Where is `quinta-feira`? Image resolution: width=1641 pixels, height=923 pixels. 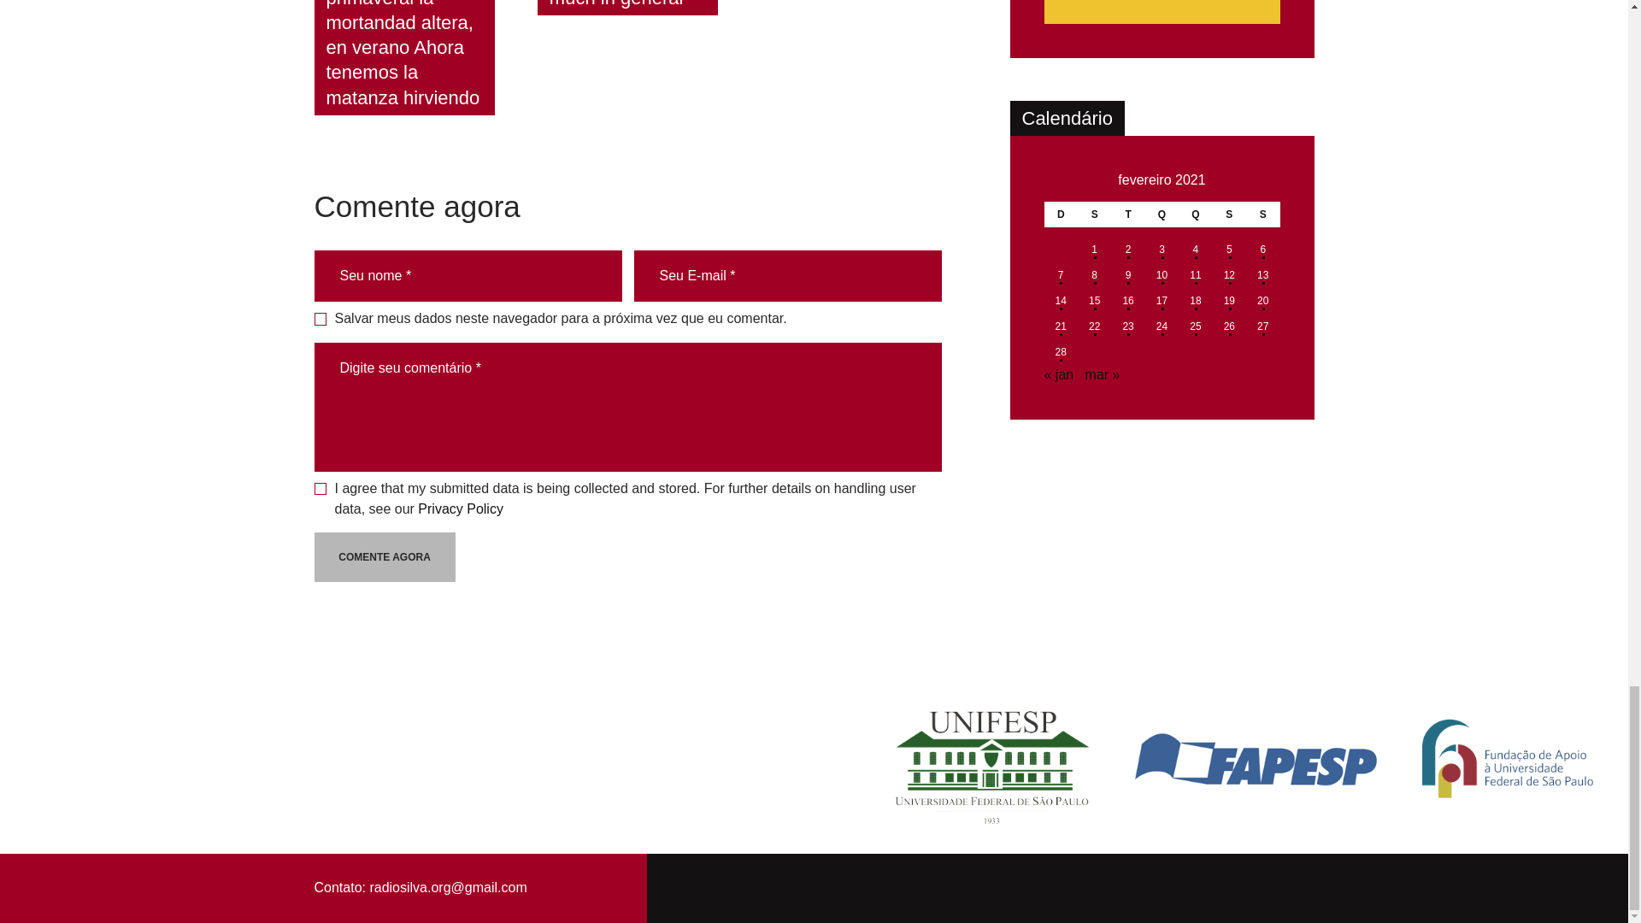 quinta-feira is located at coordinates (1195, 214).